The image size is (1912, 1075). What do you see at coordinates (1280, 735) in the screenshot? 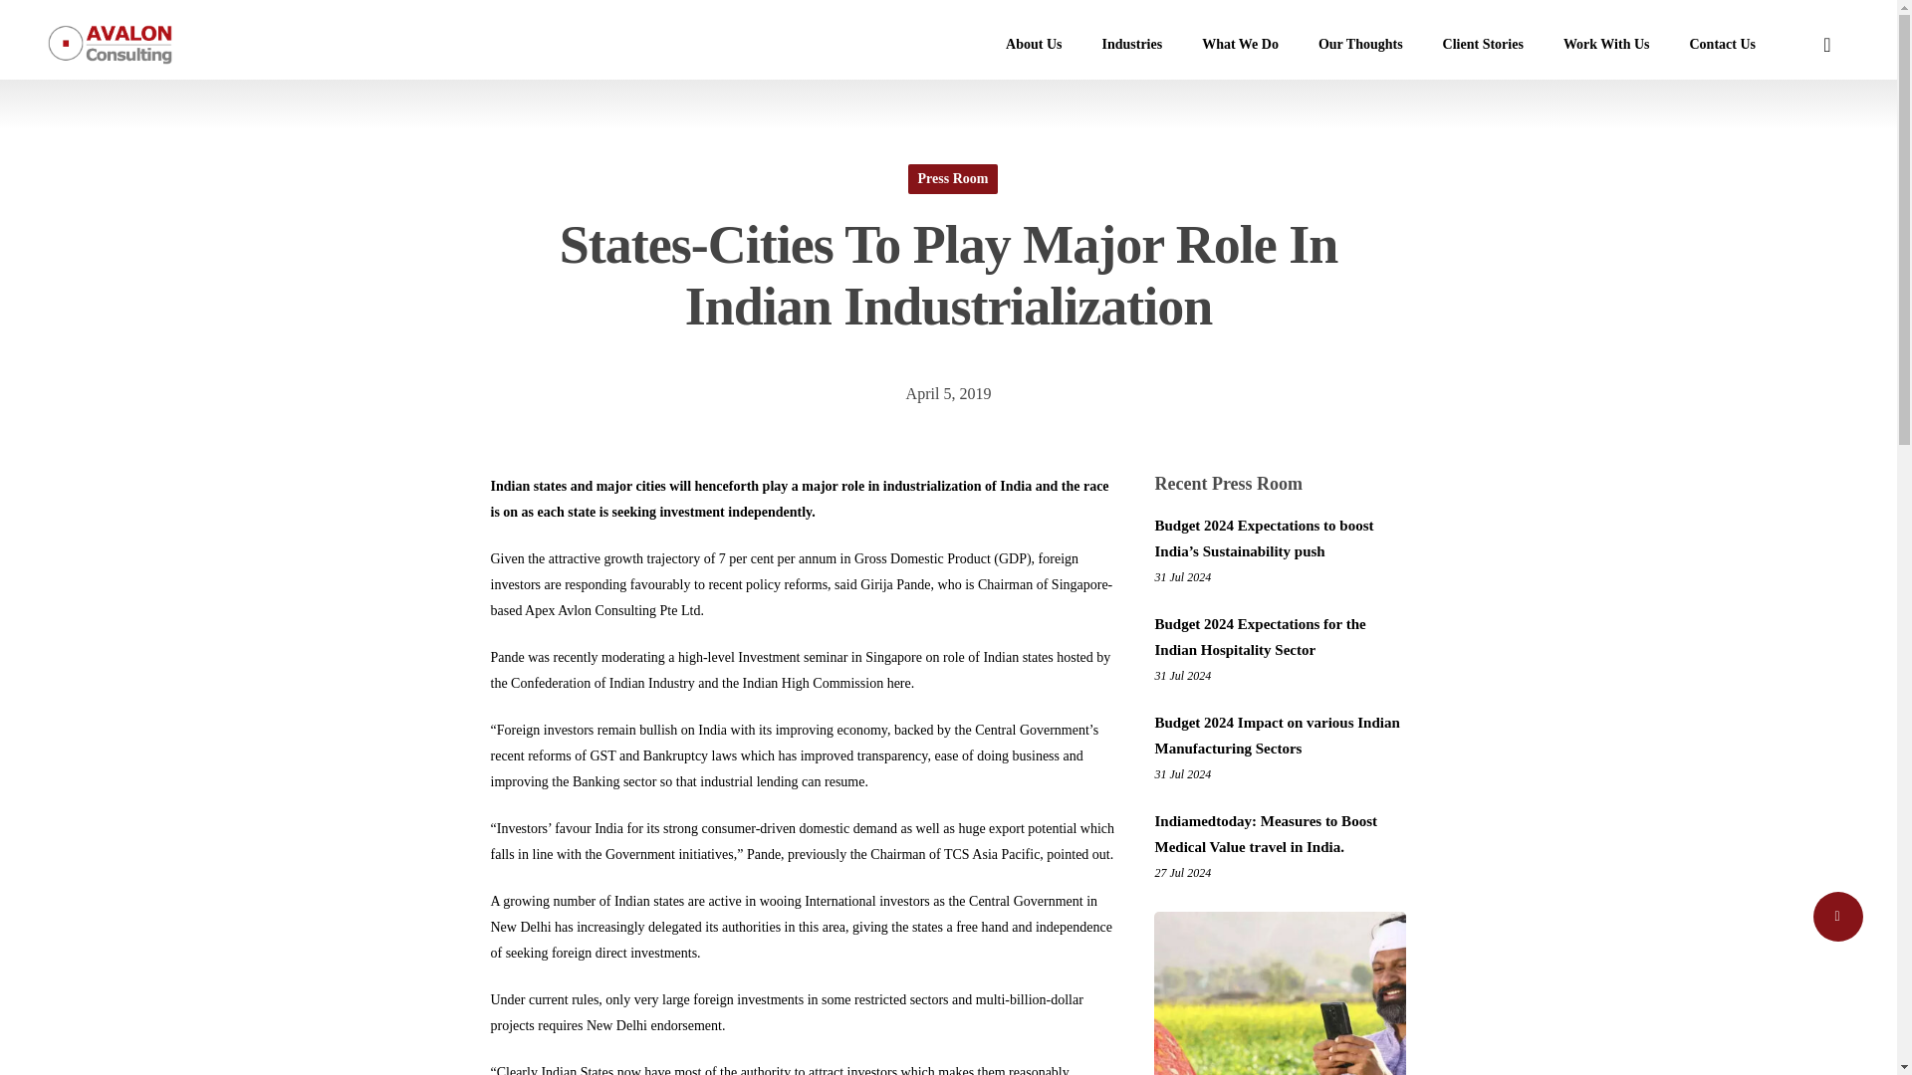
I see `Budget 2024 Impact on various Indian Manufacturing Sectors` at bounding box center [1280, 735].